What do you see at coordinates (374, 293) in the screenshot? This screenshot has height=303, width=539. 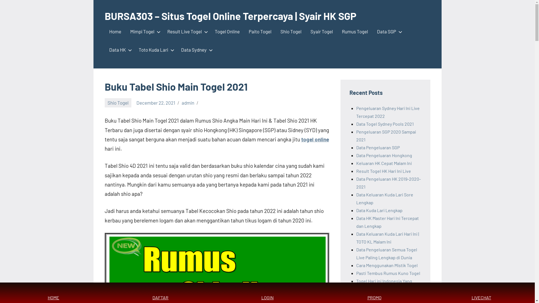 I see `PROMO` at bounding box center [374, 293].